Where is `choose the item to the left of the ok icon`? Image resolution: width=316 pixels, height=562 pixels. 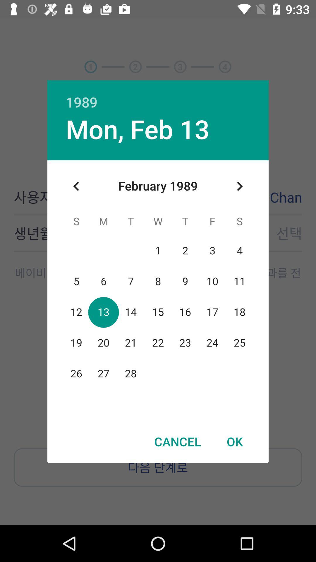
choose the item to the left of the ok icon is located at coordinates (177, 441).